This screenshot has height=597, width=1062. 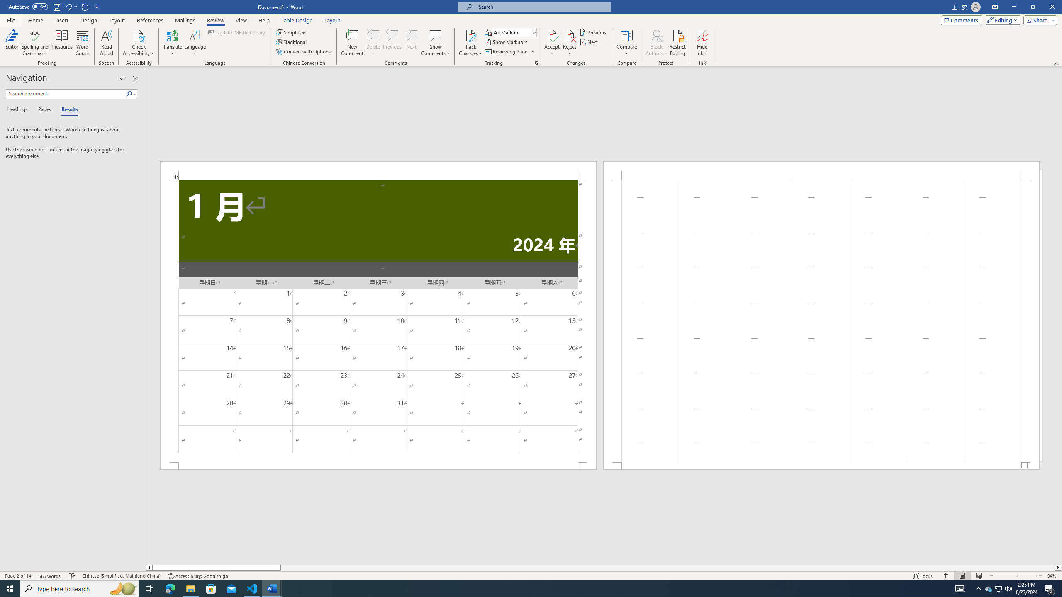 What do you see at coordinates (107, 43) in the screenshot?
I see `Read Aloud` at bounding box center [107, 43].